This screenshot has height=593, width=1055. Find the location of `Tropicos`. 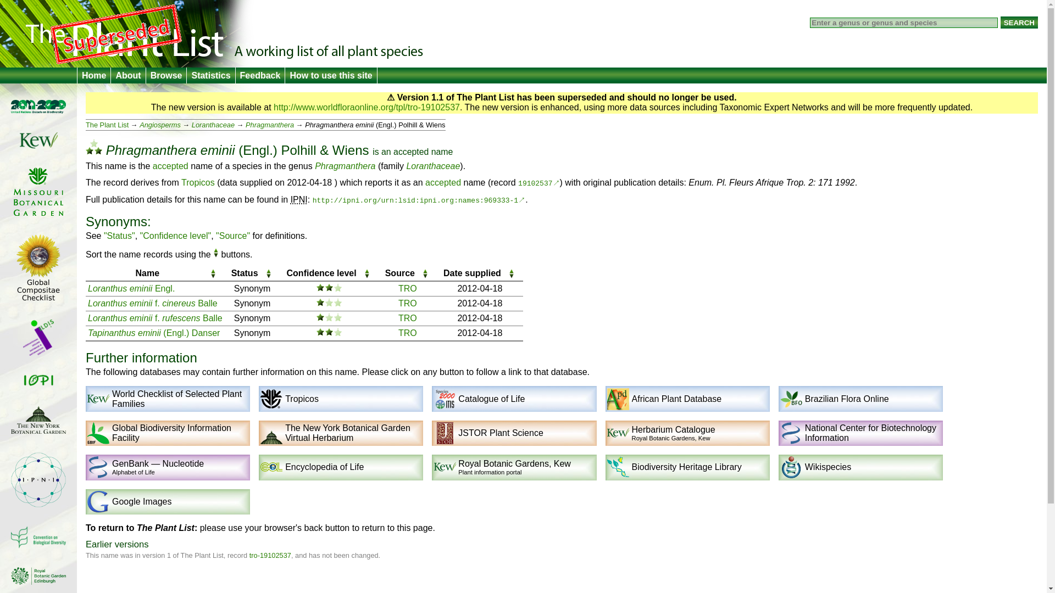

Tropicos is located at coordinates (198, 182).